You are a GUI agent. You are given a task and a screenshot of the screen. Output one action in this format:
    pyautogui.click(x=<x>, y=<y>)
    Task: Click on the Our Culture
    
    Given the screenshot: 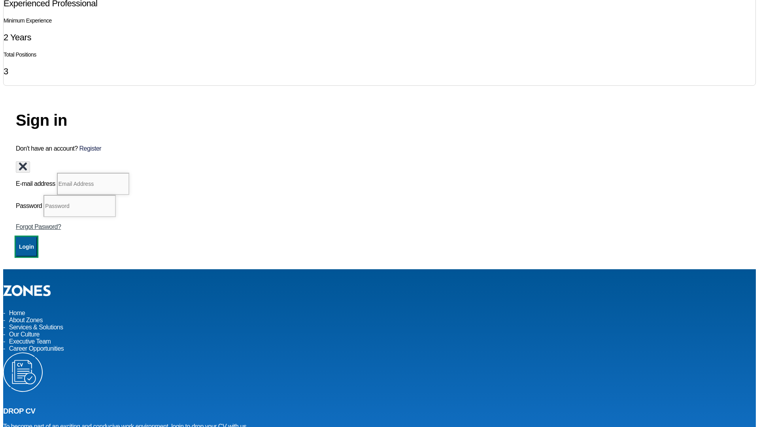 What is the action you would take?
    pyautogui.click(x=24, y=334)
    